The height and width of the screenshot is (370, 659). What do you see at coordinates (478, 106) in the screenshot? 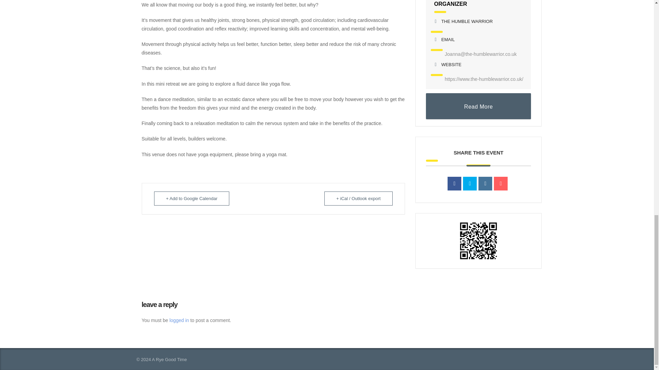
I see `Read More` at bounding box center [478, 106].